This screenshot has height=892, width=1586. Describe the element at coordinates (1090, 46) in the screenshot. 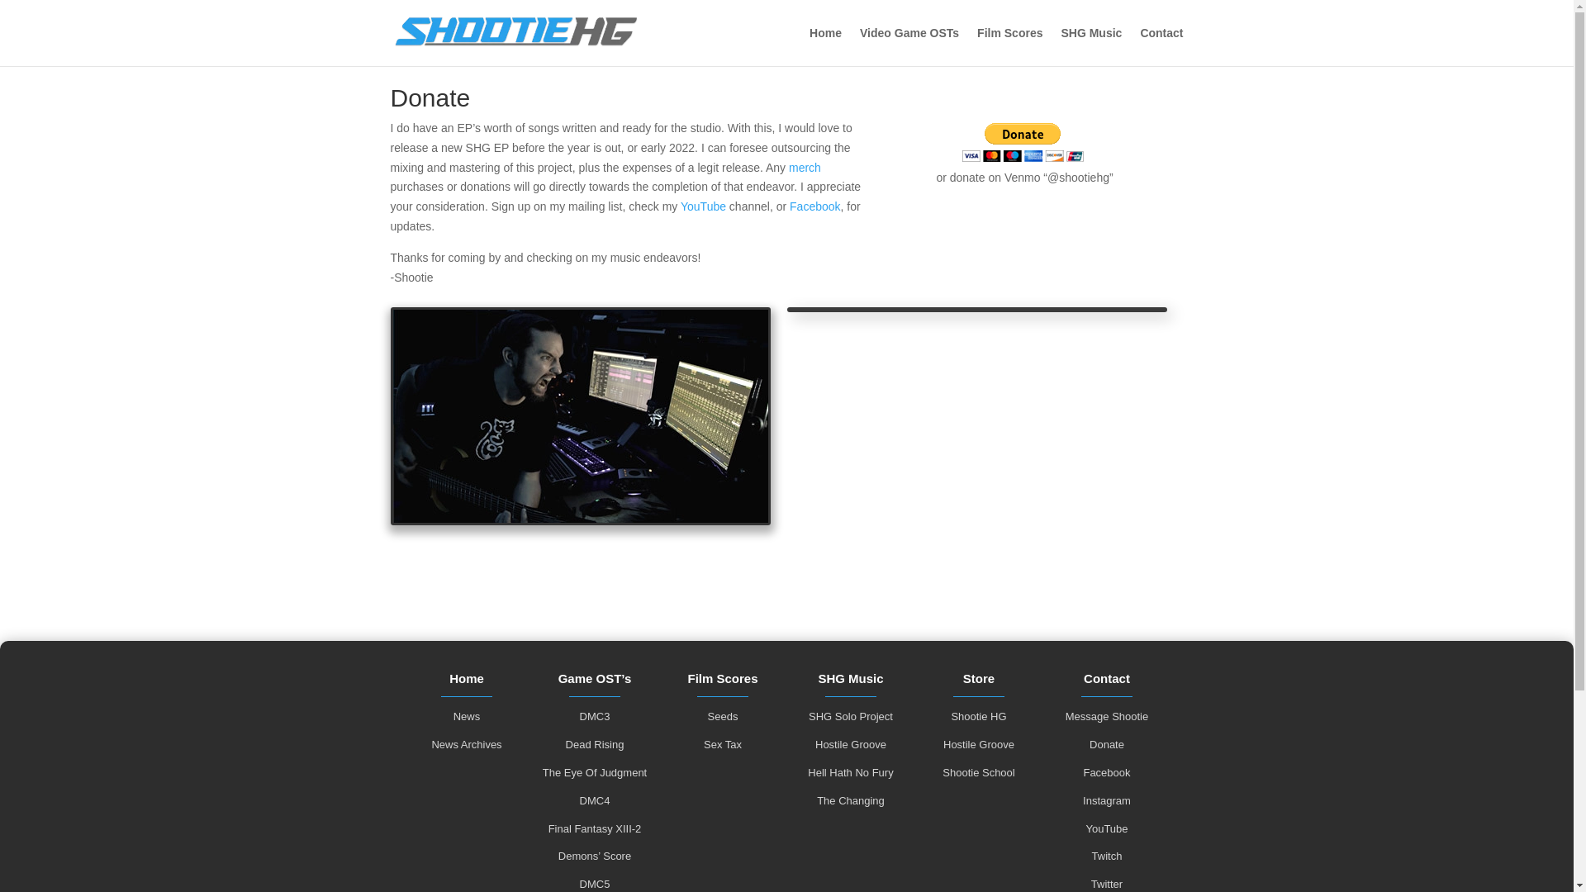

I see `SHG Music` at that location.